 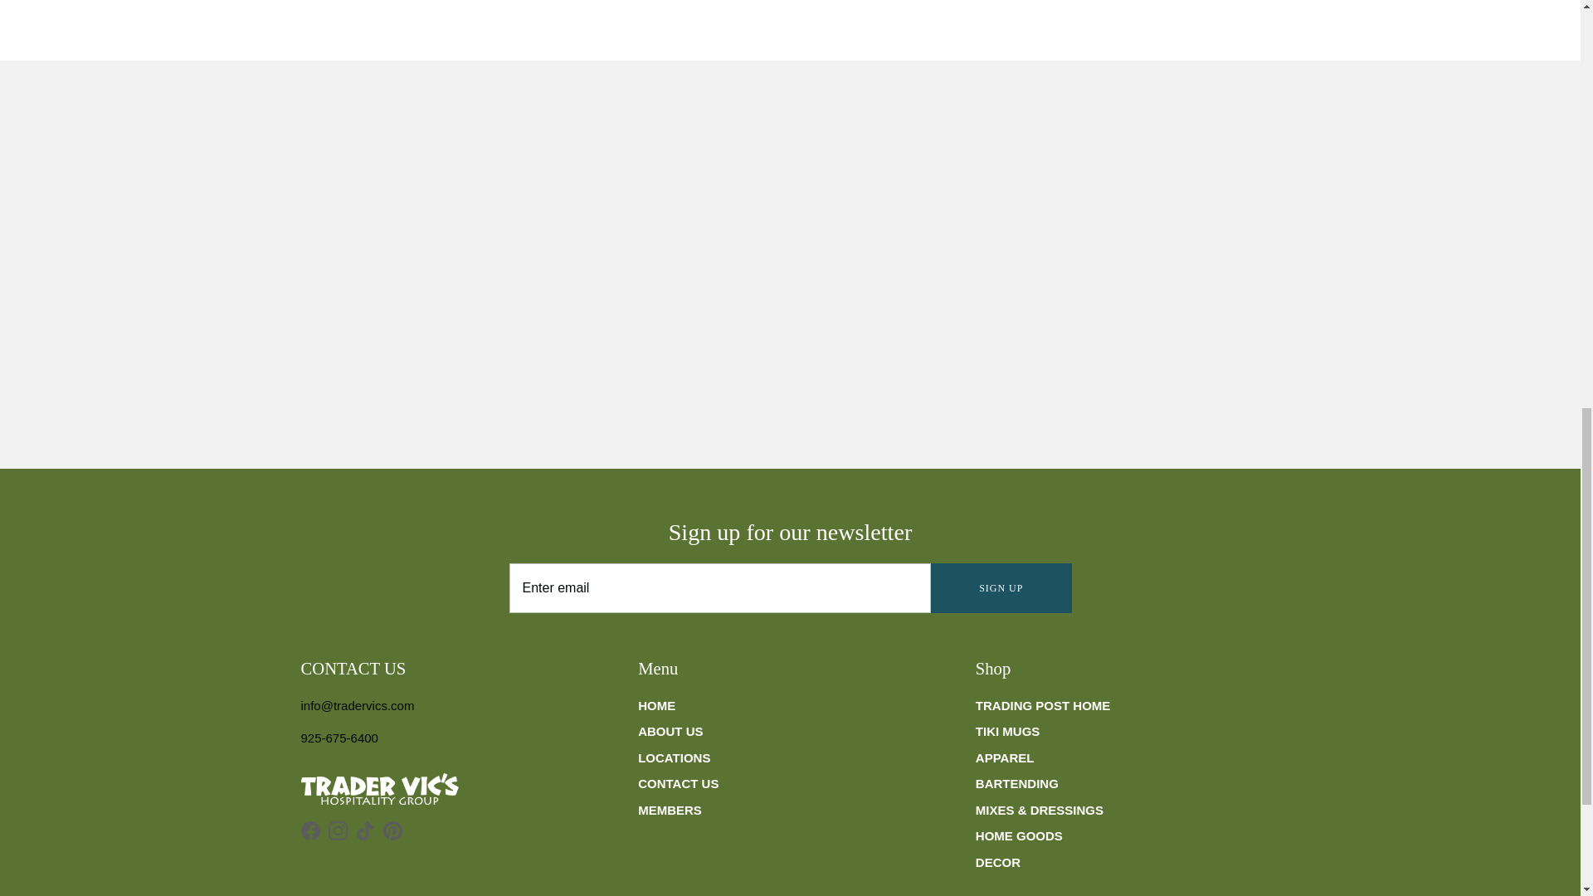 I want to click on Trader Vic's on TikTok, so click(x=365, y=831).